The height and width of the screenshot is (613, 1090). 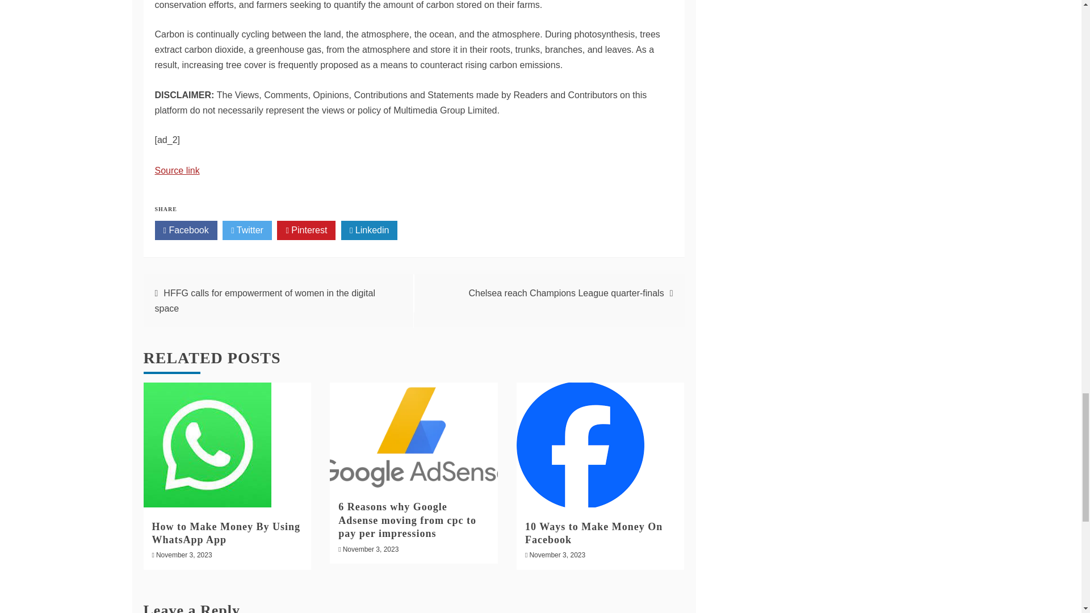 What do you see at coordinates (369, 230) in the screenshot?
I see `Linkedin` at bounding box center [369, 230].